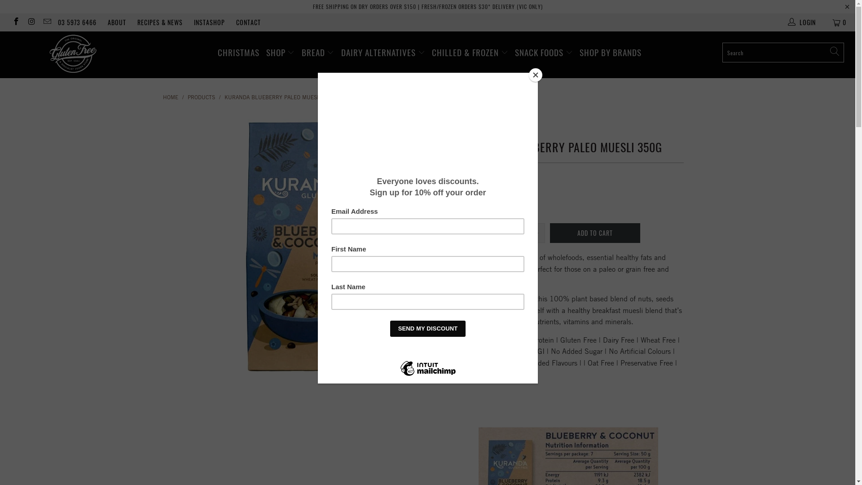  What do you see at coordinates (249, 22) in the screenshot?
I see `CONTACT` at bounding box center [249, 22].